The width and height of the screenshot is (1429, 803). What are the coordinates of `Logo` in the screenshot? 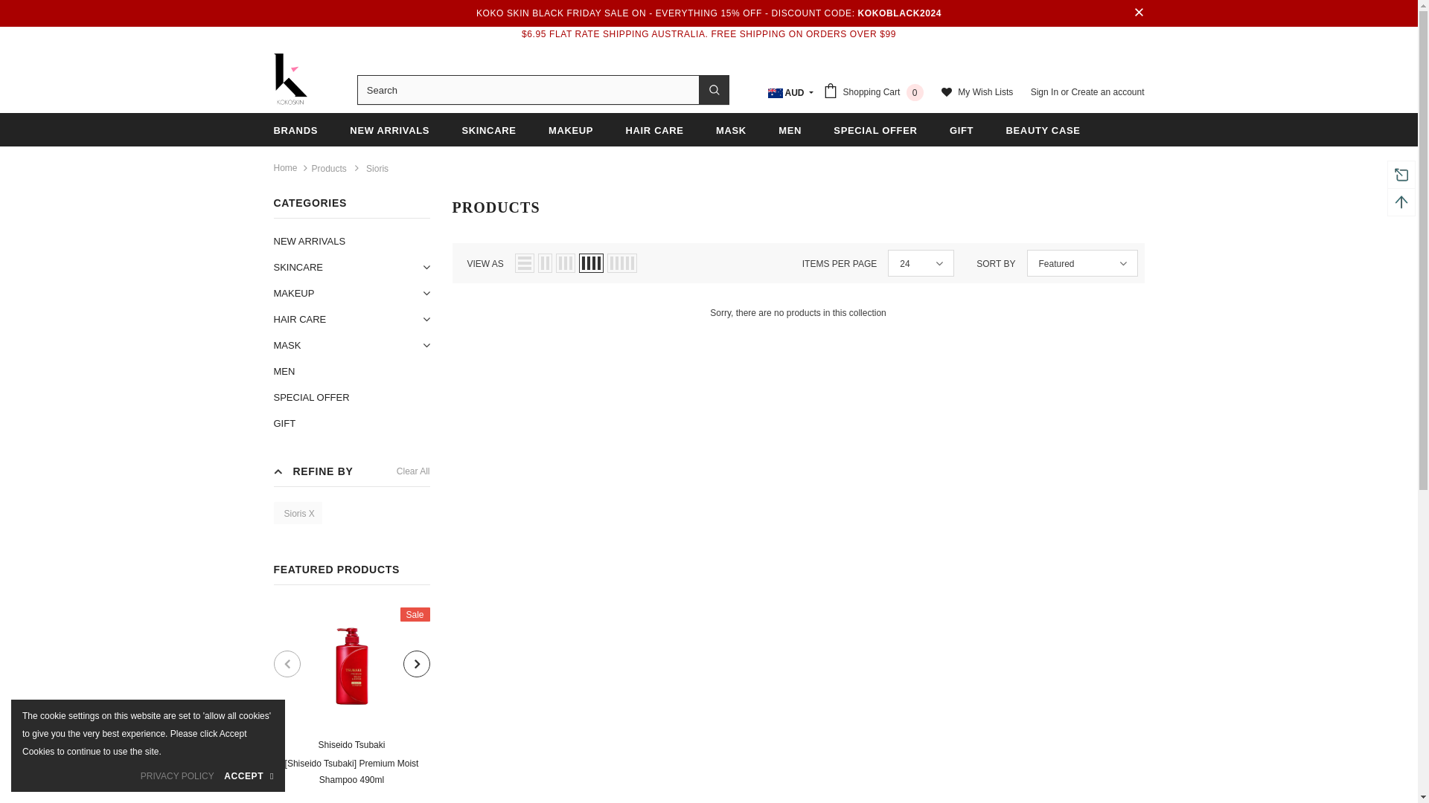 It's located at (291, 80).